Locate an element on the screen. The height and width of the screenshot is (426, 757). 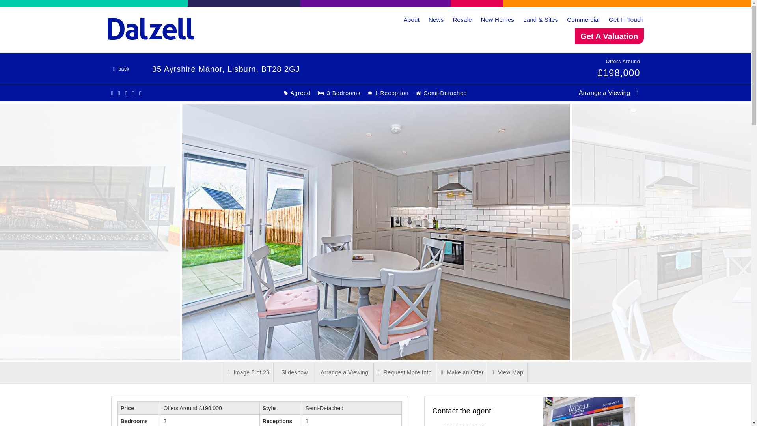
Arrange a Viewing is located at coordinates (610, 93).